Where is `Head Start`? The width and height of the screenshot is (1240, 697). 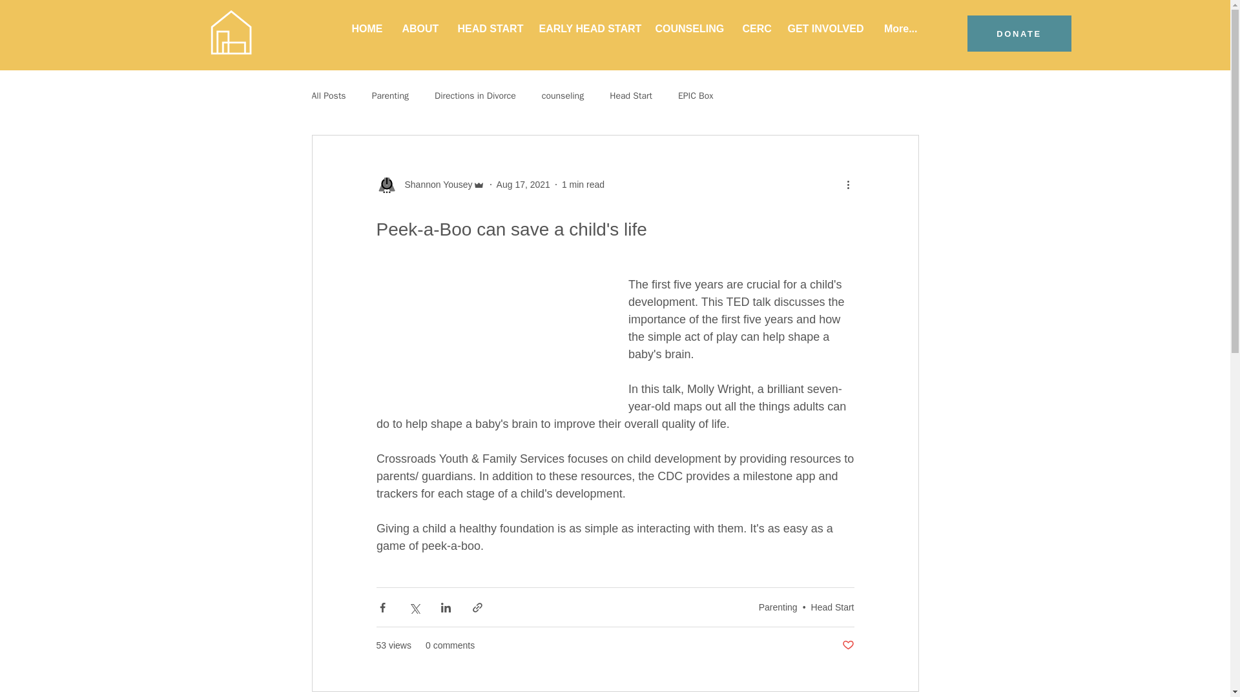 Head Start is located at coordinates (832, 607).